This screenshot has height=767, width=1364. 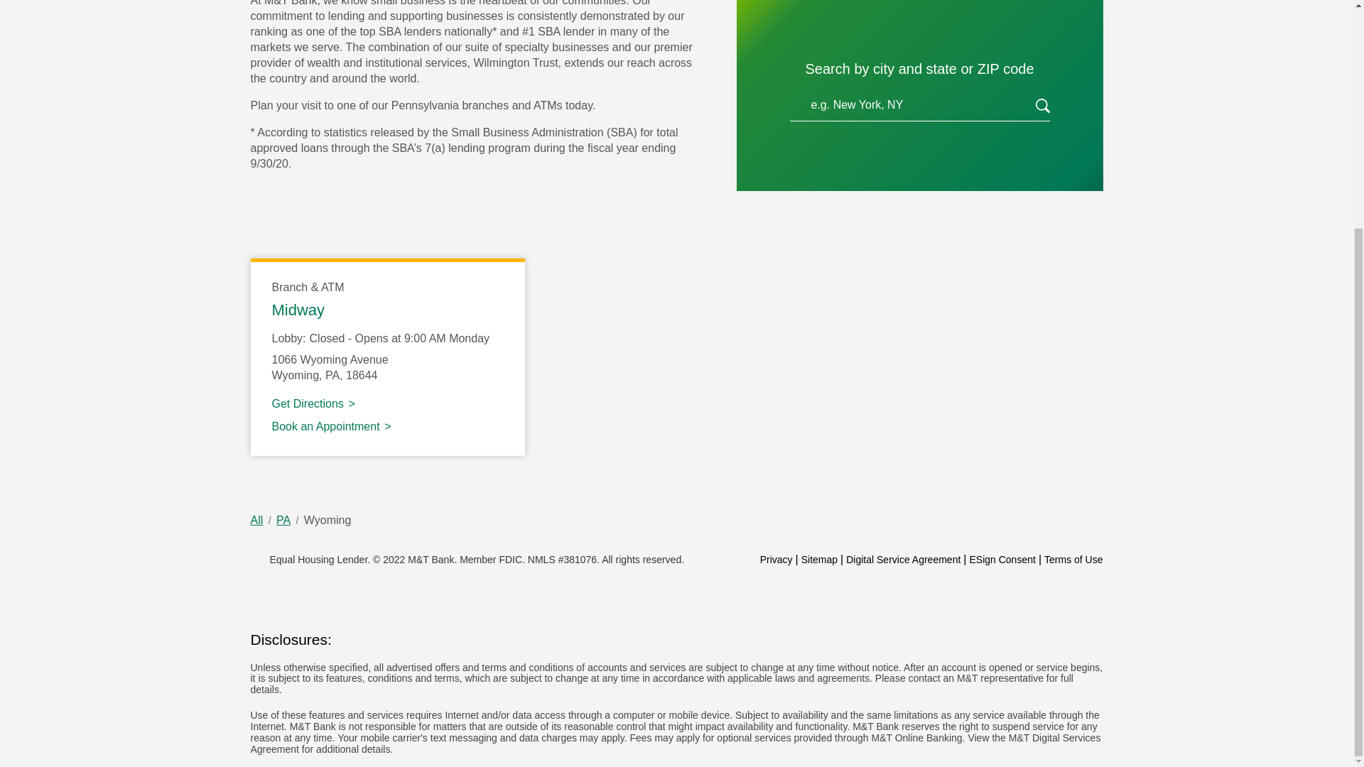 What do you see at coordinates (902, 559) in the screenshot?
I see `PA` at bounding box center [902, 559].